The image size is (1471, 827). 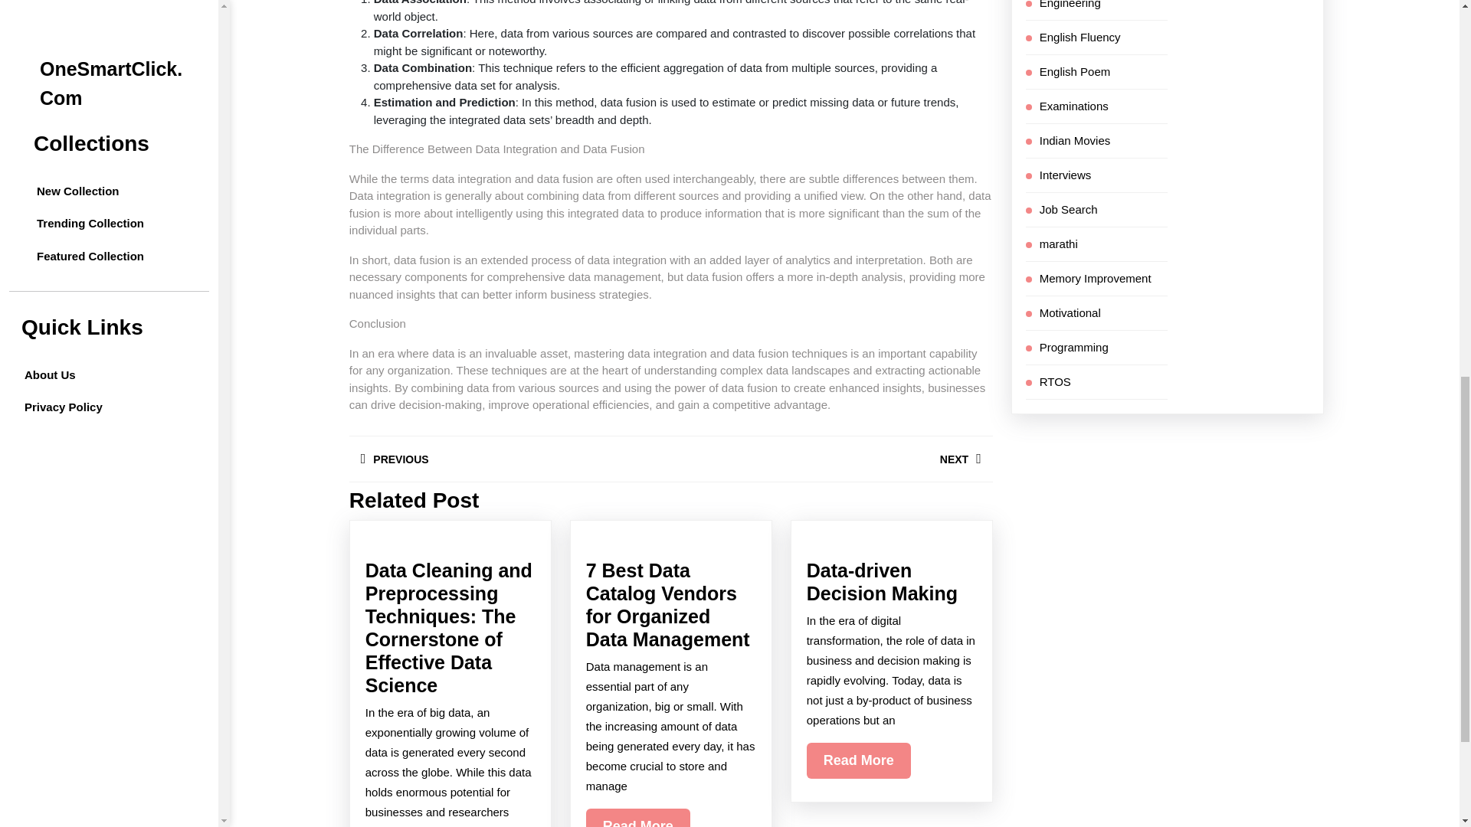 I want to click on Indian Movies, so click(x=1065, y=175).